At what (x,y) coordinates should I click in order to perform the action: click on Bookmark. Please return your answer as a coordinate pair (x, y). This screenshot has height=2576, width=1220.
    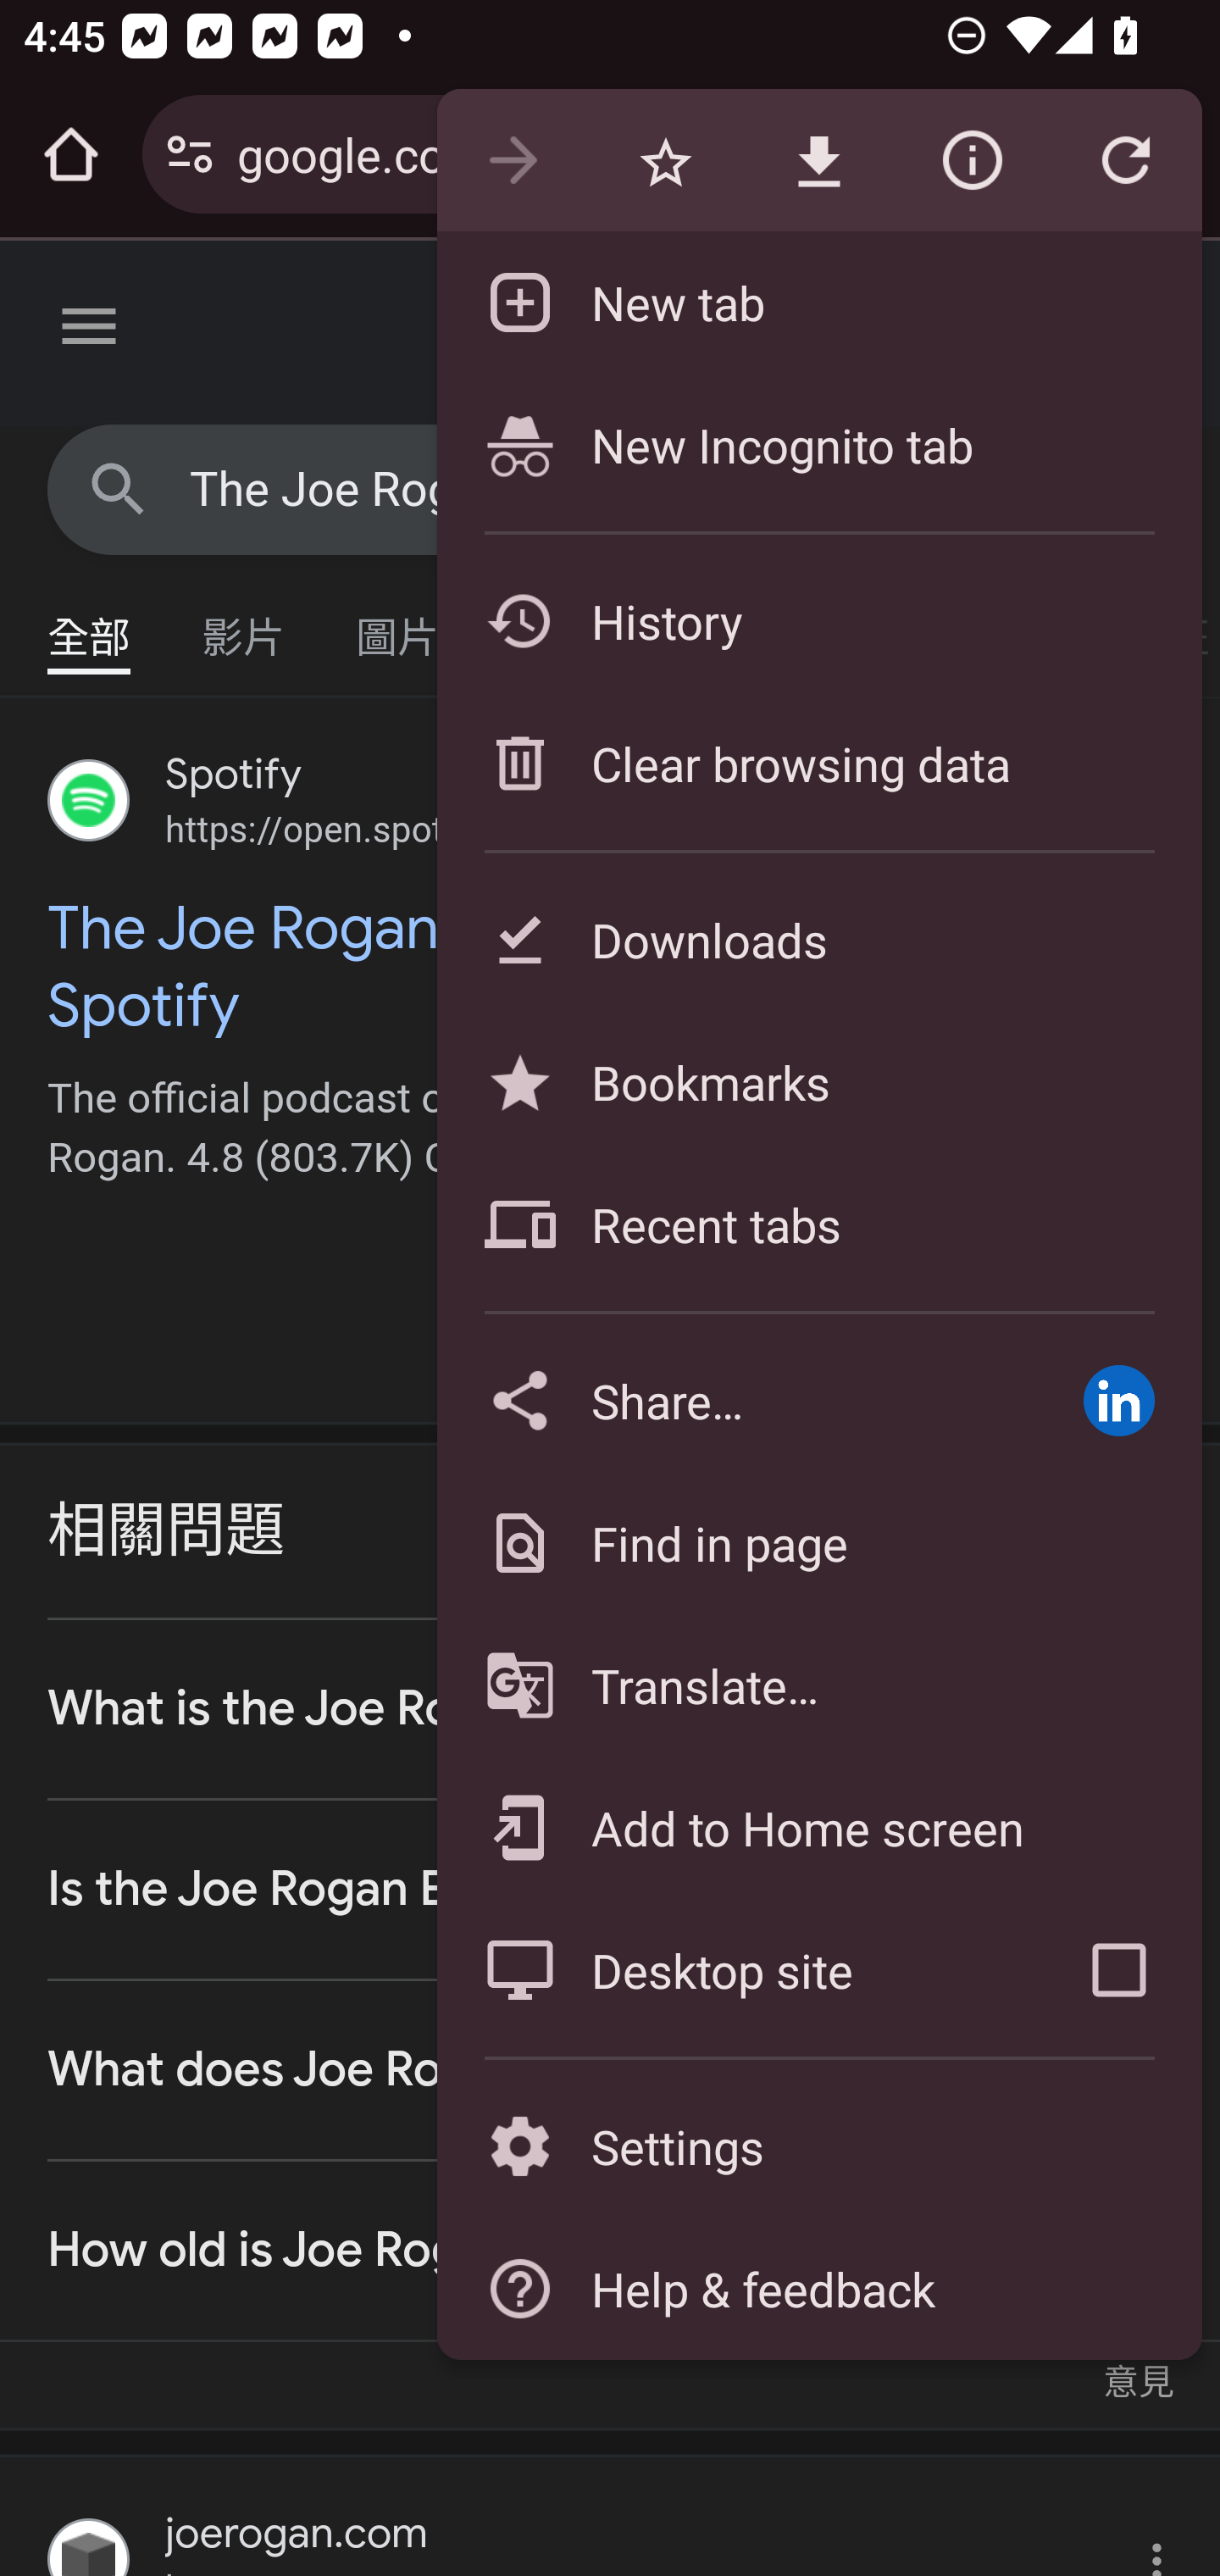
    Looking at the image, I should click on (665, 161).